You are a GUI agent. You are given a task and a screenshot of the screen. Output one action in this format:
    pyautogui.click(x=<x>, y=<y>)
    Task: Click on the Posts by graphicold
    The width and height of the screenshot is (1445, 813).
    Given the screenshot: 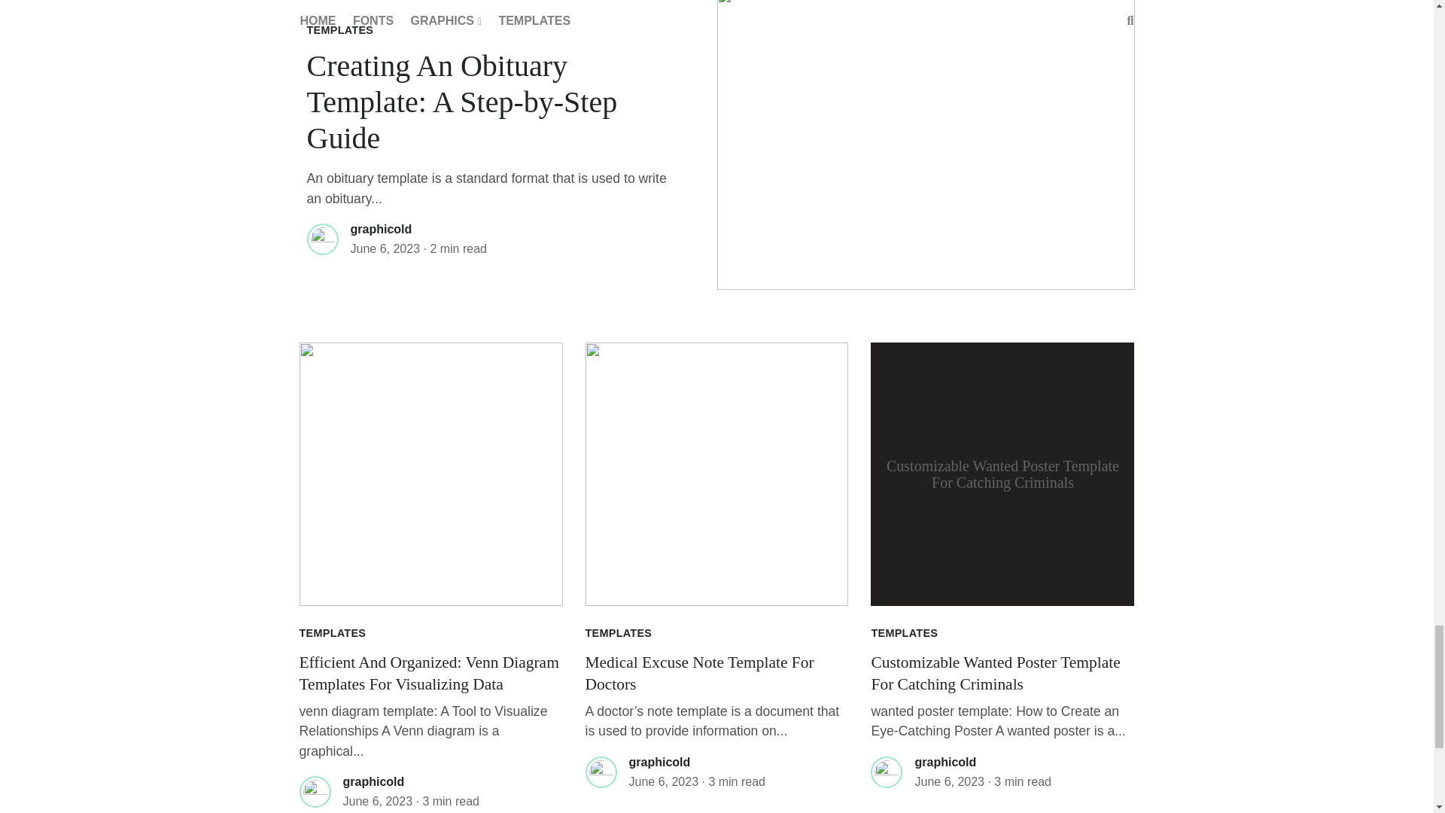 What is the action you would take?
    pyautogui.click(x=945, y=762)
    